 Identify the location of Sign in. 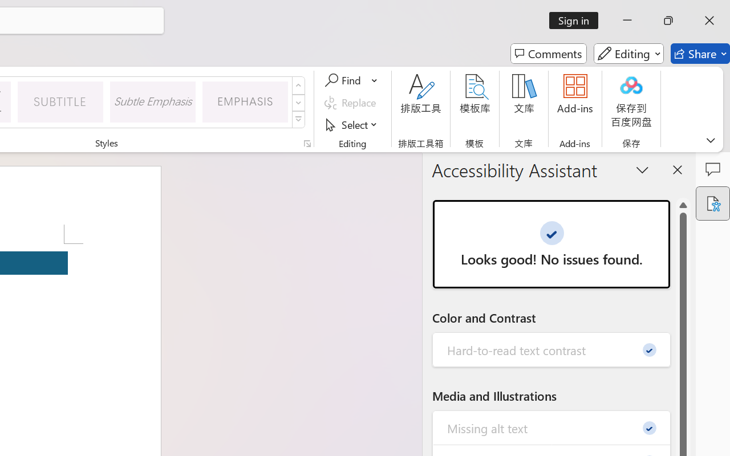
(577, 21).